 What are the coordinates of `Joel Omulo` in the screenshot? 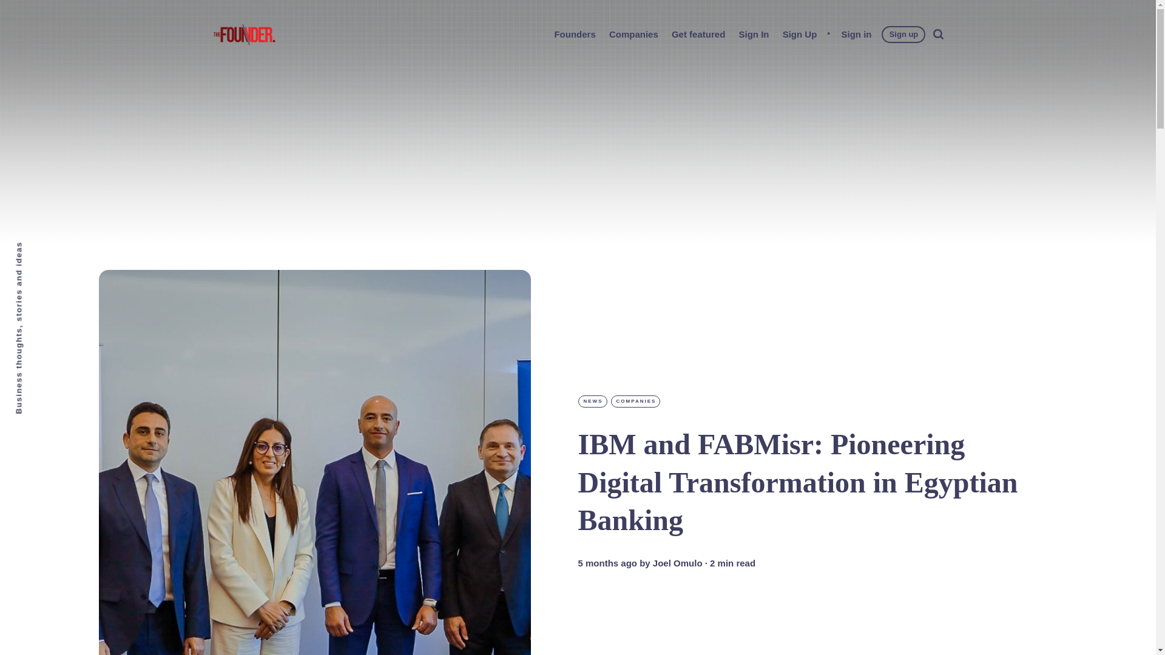 It's located at (677, 563).